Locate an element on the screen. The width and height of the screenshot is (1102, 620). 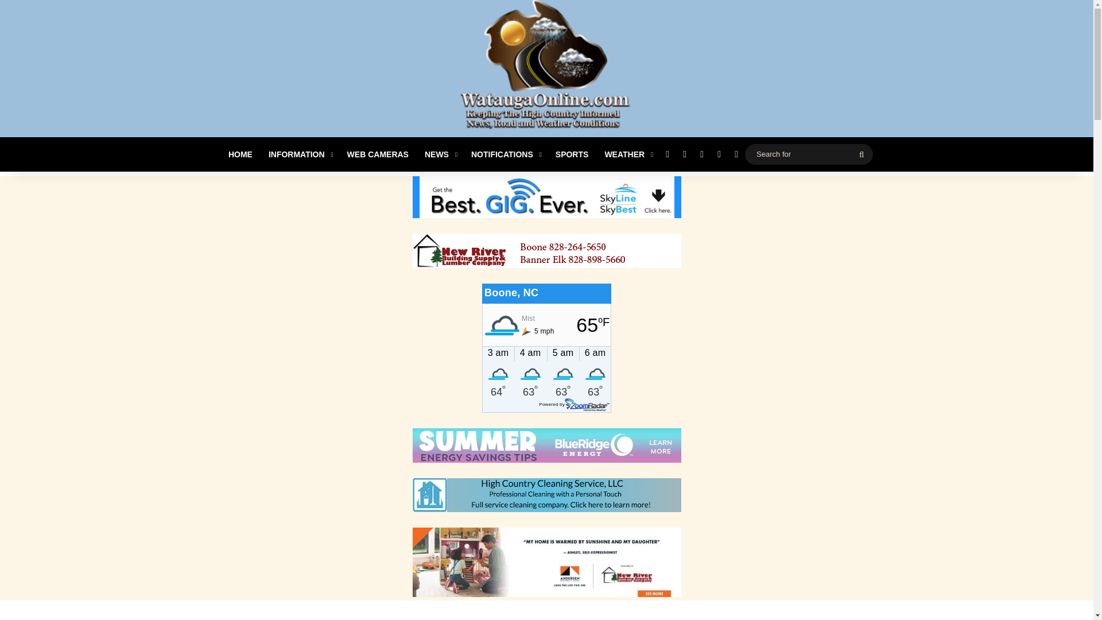
NEWS is located at coordinates (440, 154).